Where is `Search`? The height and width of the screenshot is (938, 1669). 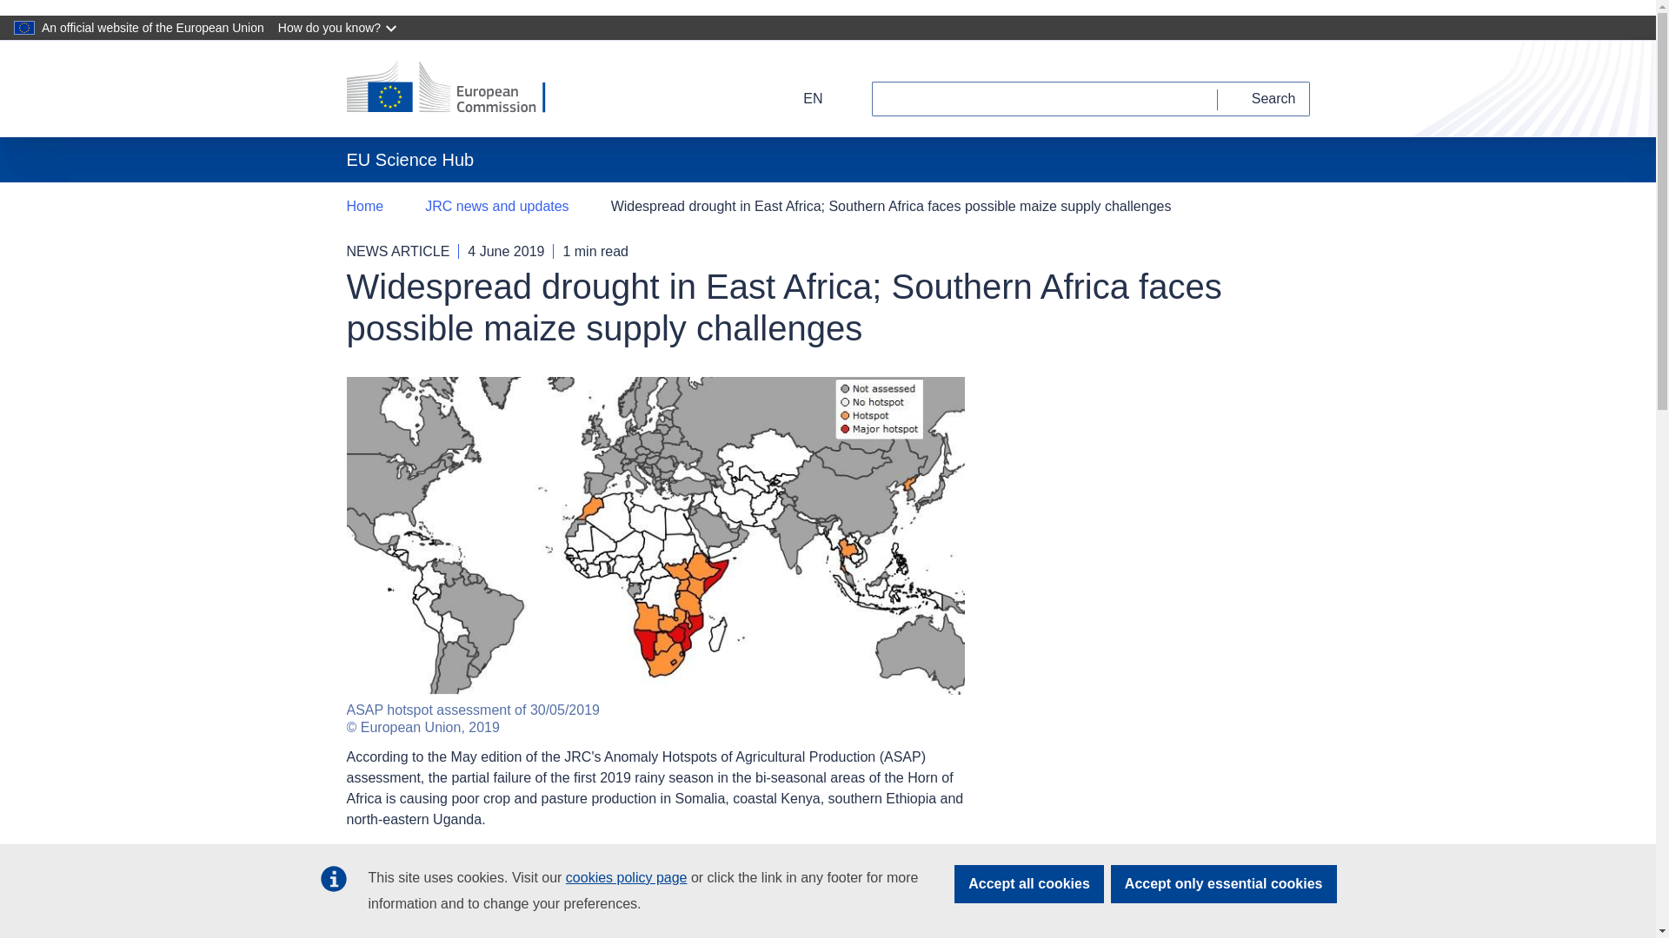
Search is located at coordinates (1264, 98).